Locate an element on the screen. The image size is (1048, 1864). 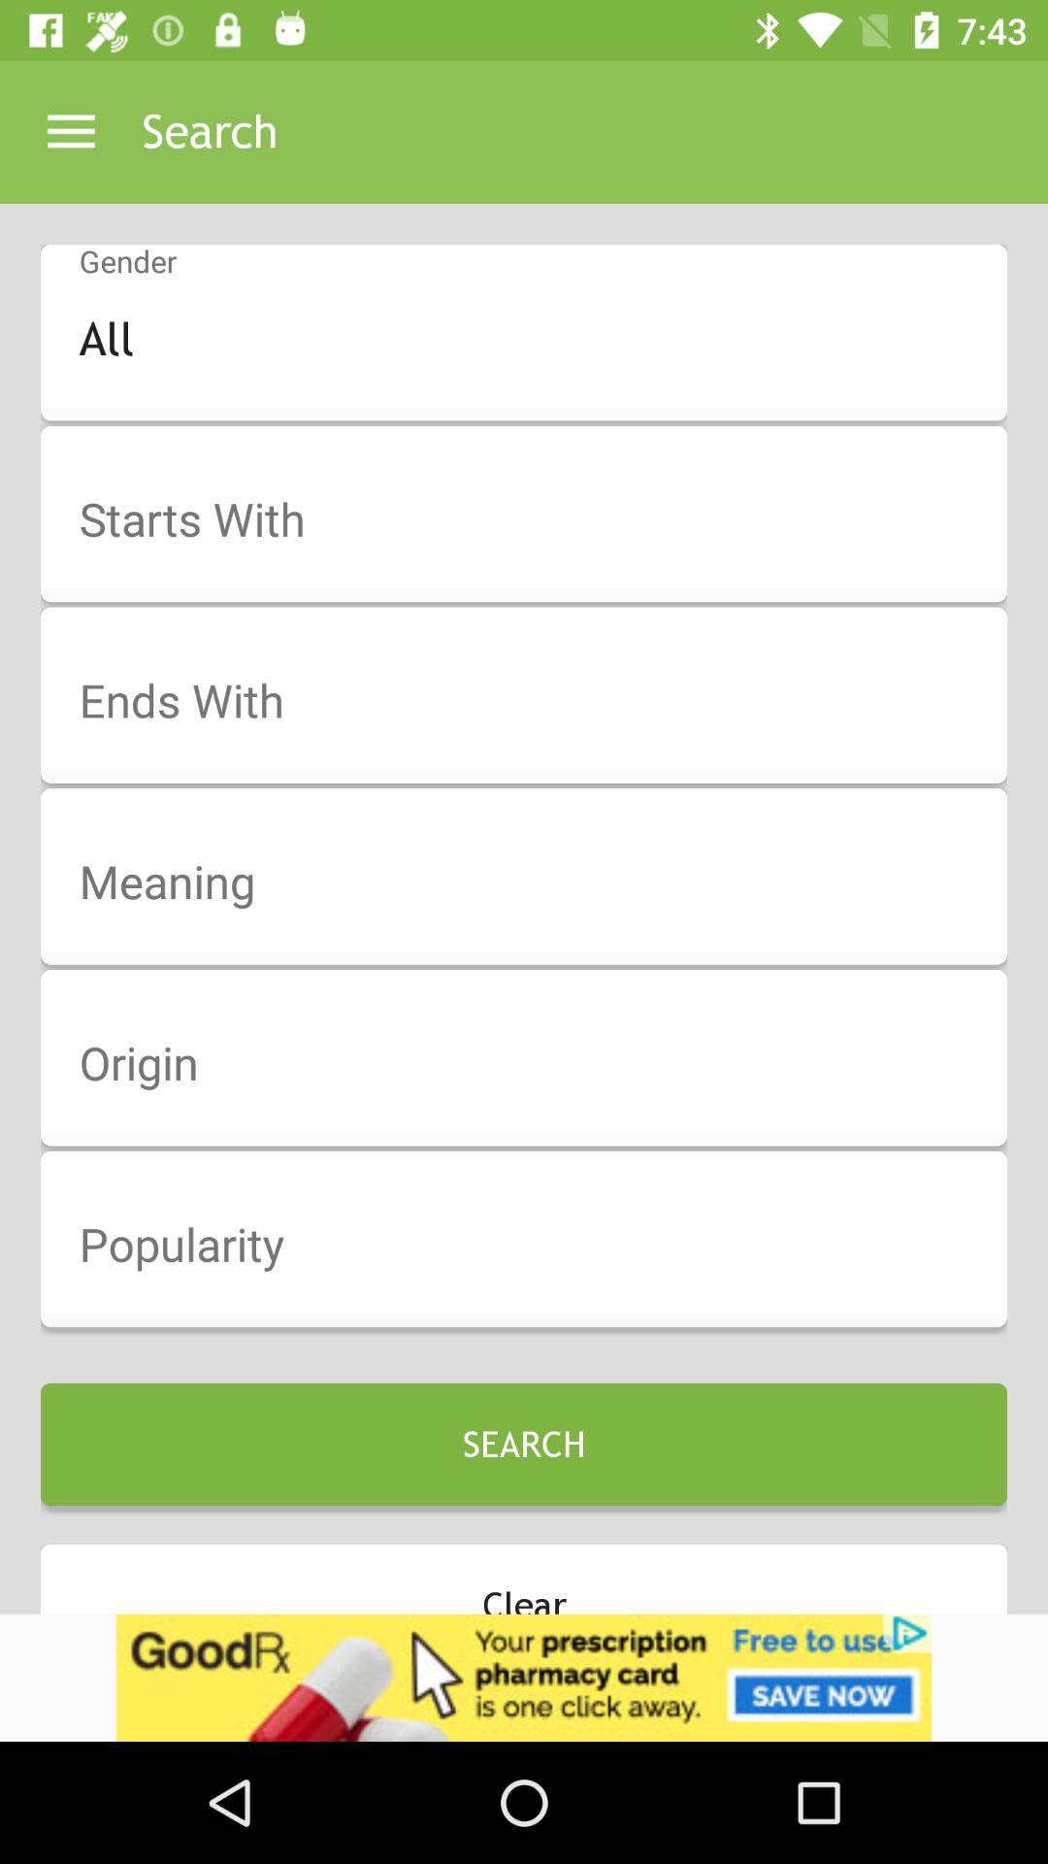
go to meaning option is located at coordinates (537, 883).